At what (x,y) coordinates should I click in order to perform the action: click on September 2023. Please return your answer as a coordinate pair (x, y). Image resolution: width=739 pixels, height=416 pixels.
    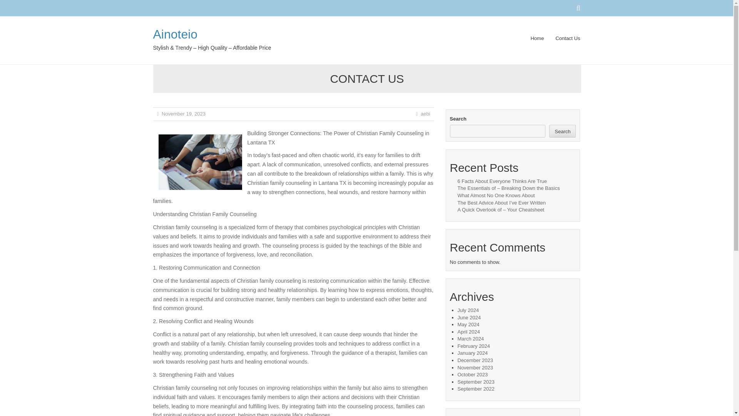
    Looking at the image, I should click on (476, 382).